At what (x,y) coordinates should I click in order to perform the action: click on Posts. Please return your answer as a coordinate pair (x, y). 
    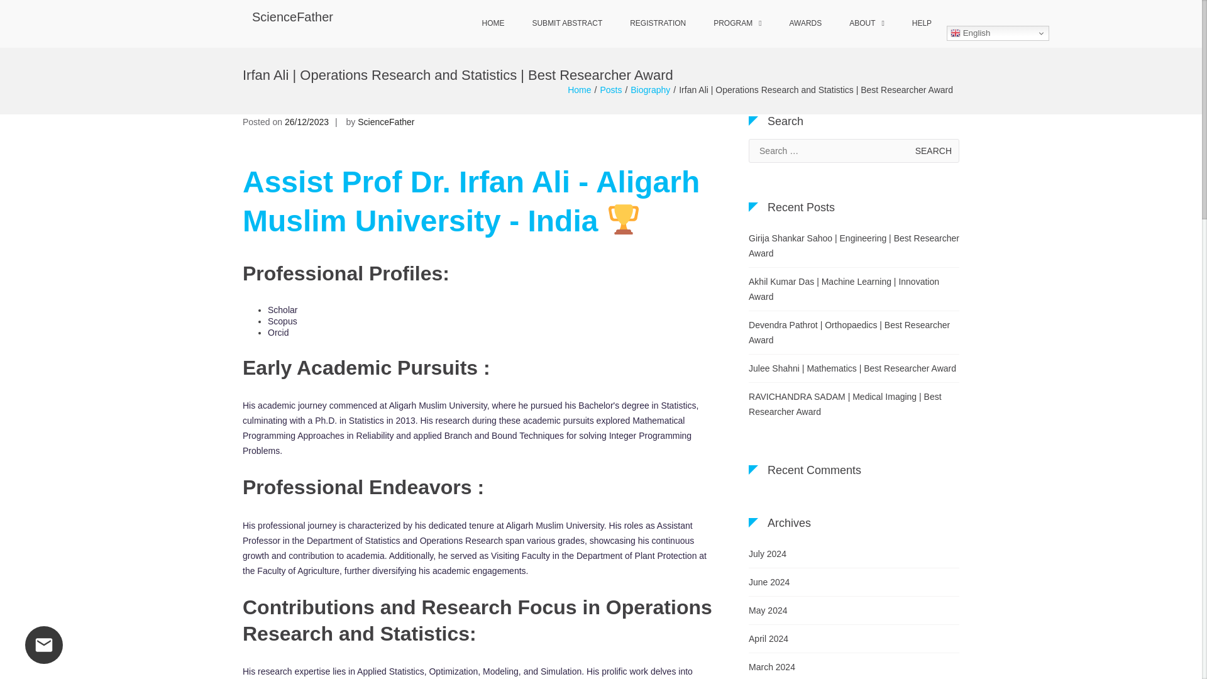
    Looking at the image, I should click on (610, 90).